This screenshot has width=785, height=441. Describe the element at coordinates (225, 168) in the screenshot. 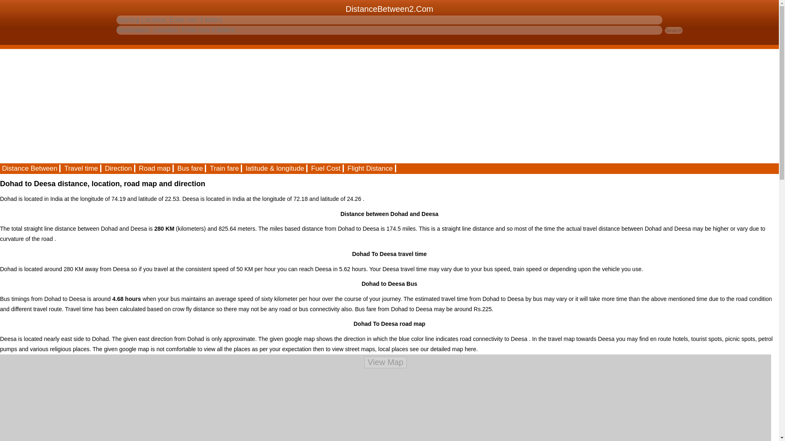

I see `Train fare` at that location.